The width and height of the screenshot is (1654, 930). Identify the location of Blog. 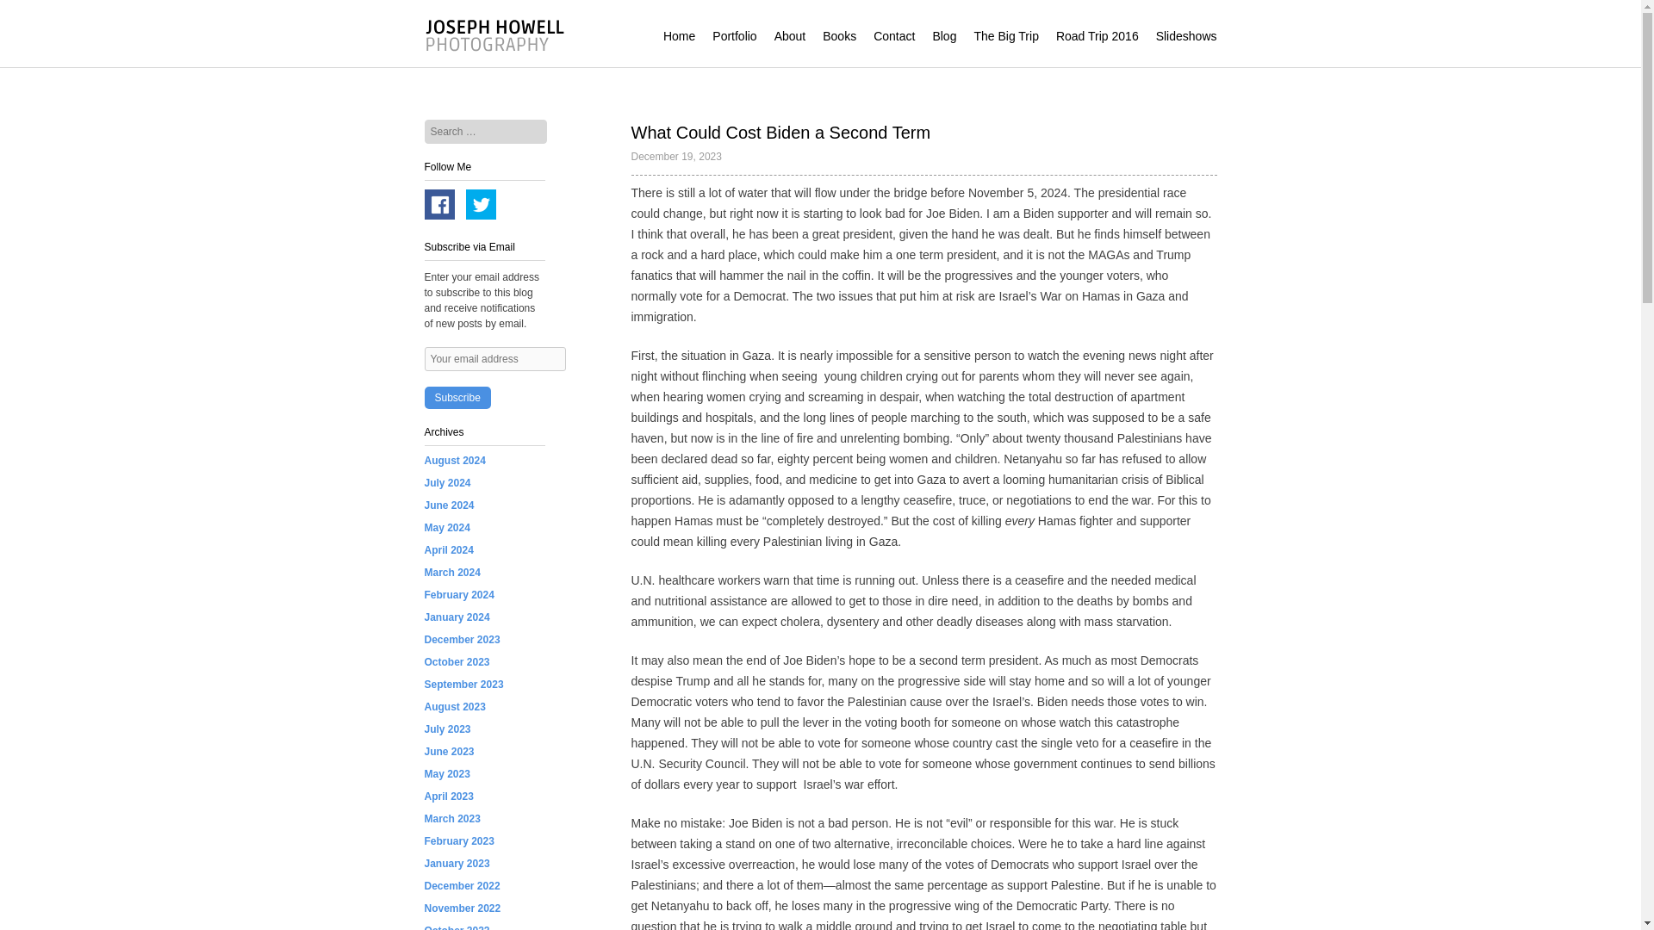
(944, 36).